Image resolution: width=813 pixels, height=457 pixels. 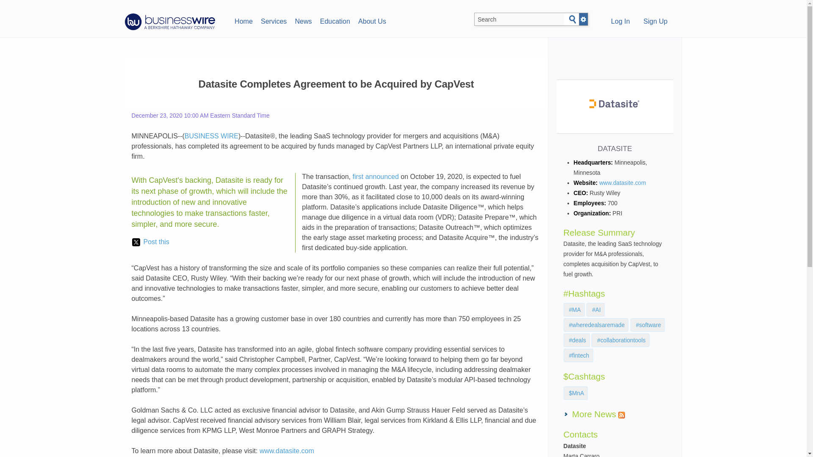 What do you see at coordinates (335, 20) in the screenshot?
I see `Education` at bounding box center [335, 20].